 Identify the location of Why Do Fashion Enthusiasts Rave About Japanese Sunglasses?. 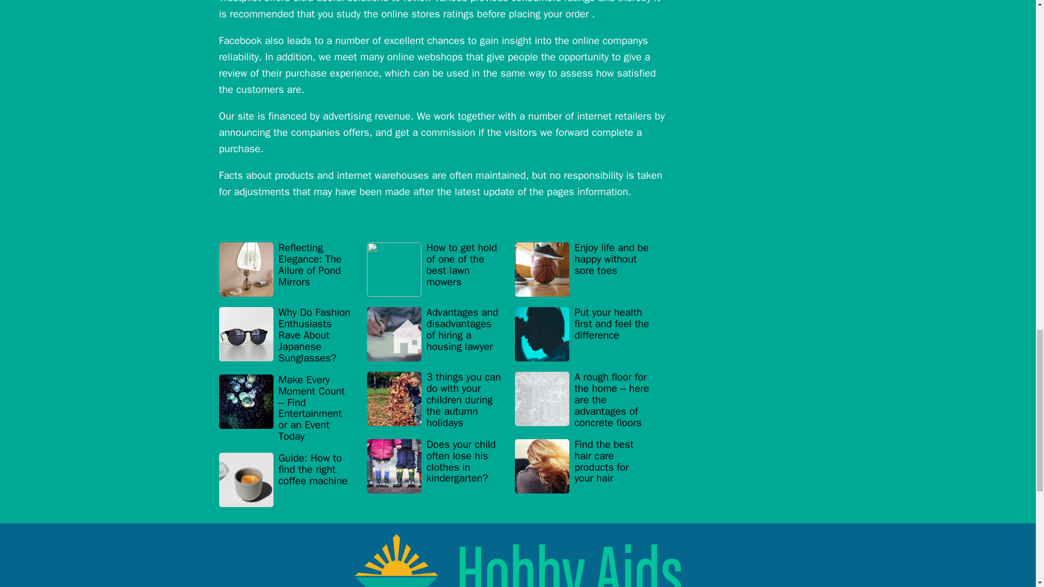
(286, 336).